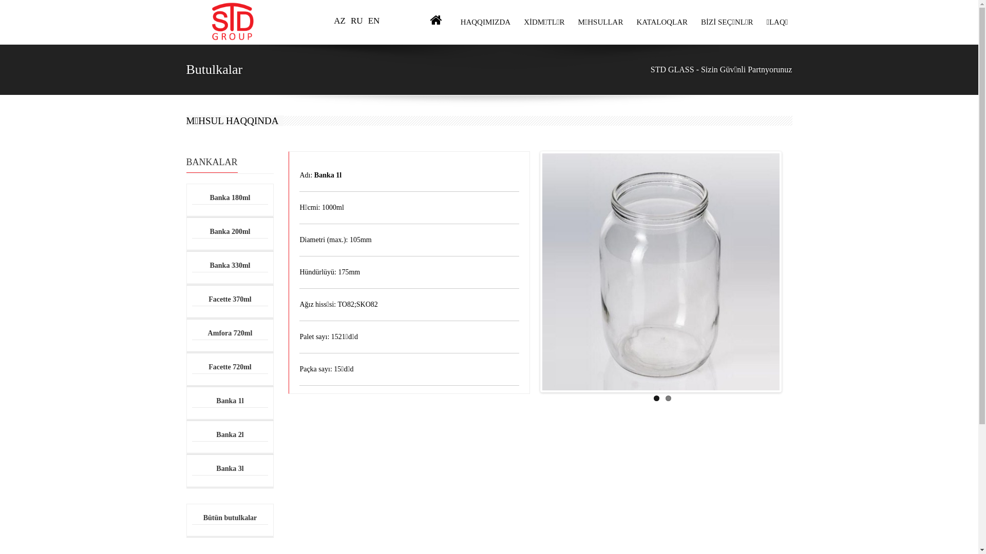  Describe the element at coordinates (357, 21) in the screenshot. I see `RU` at that location.